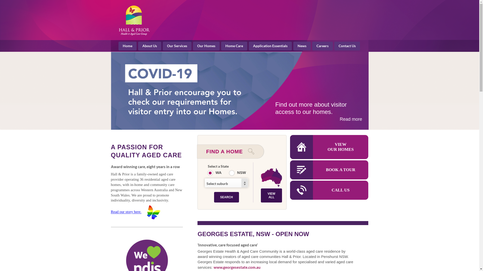 The width and height of the screenshot is (483, 271). I want to click on About Us, so click(150, 46).